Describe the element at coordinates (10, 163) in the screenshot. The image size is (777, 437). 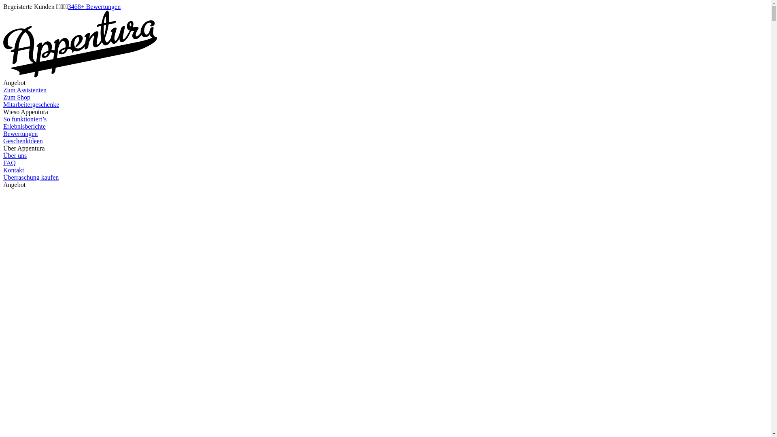
I see `FAQ` at that location.